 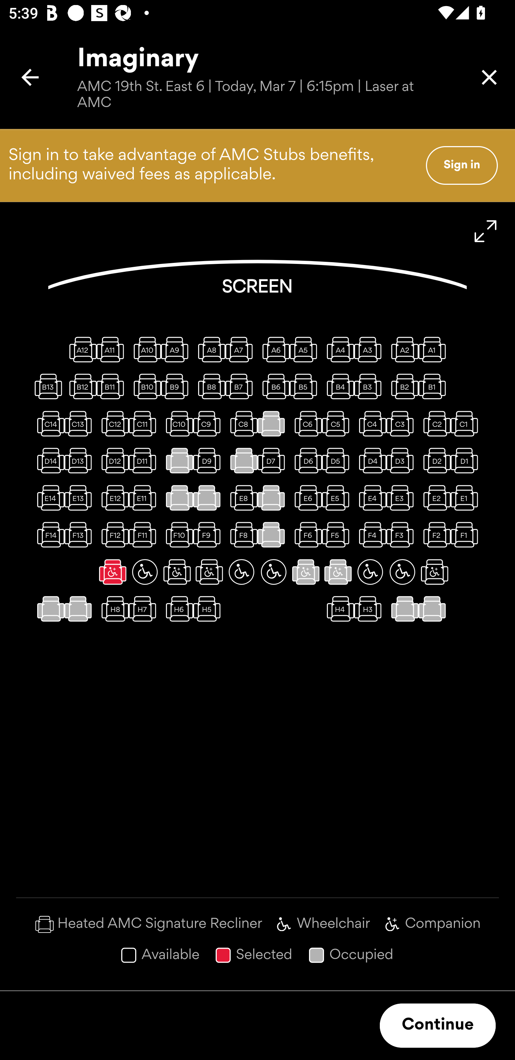 What do you see at coordinates (434, 572) in the screenshot?
I see `G1, Wheelchair companion seat, available` at bounding box center [434, 572].